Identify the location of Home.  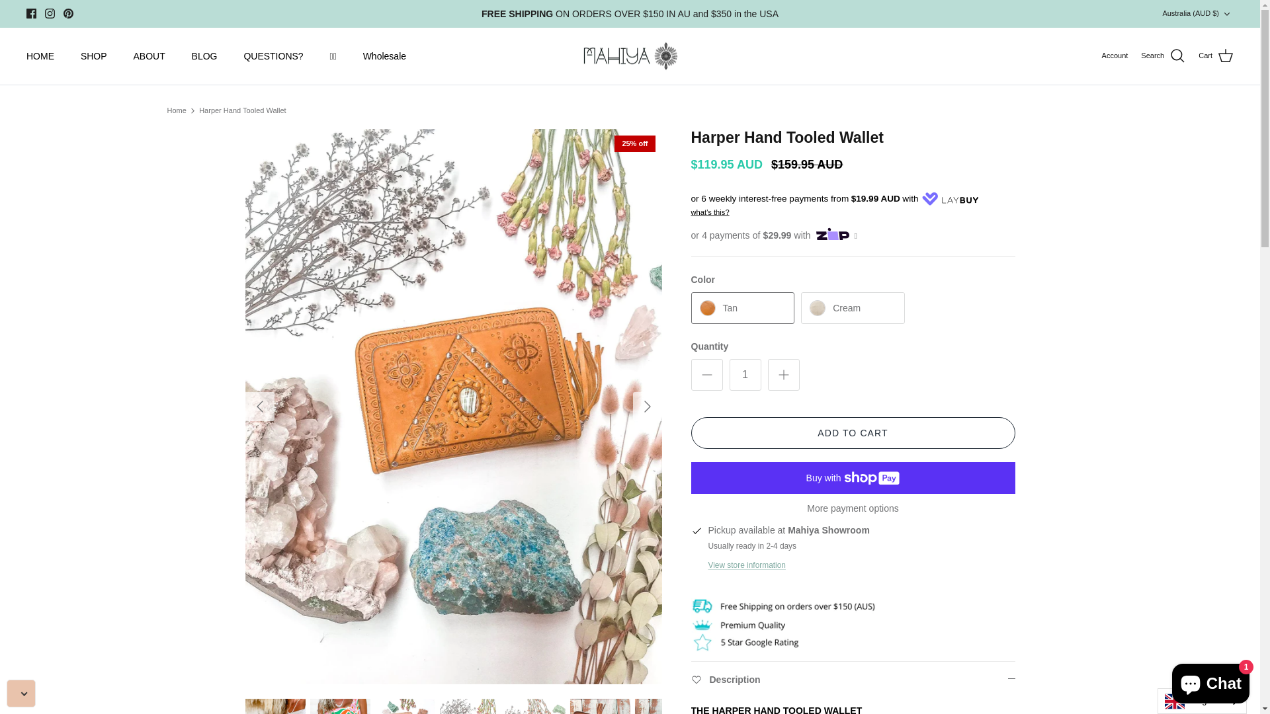
(176, 110).